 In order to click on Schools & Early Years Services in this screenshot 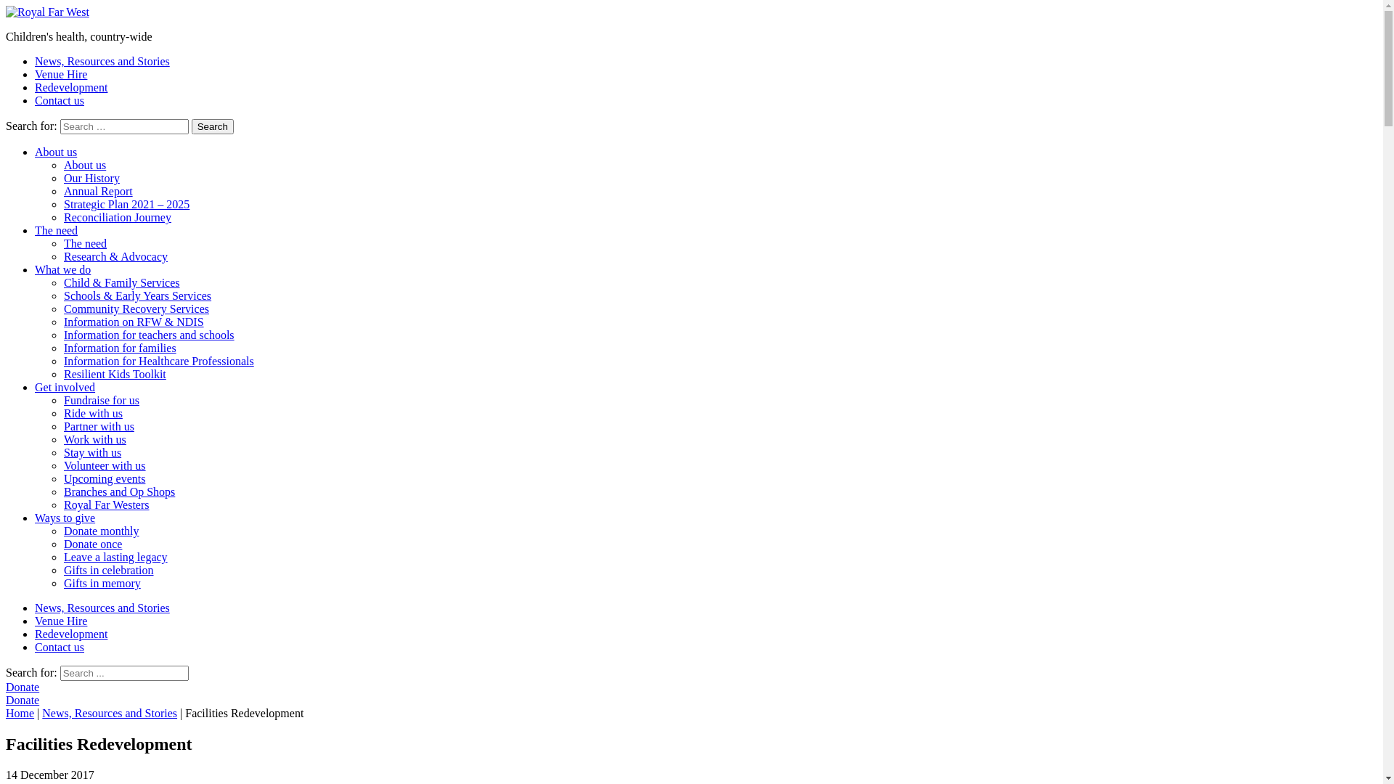, I will do `click(138, 296)`.